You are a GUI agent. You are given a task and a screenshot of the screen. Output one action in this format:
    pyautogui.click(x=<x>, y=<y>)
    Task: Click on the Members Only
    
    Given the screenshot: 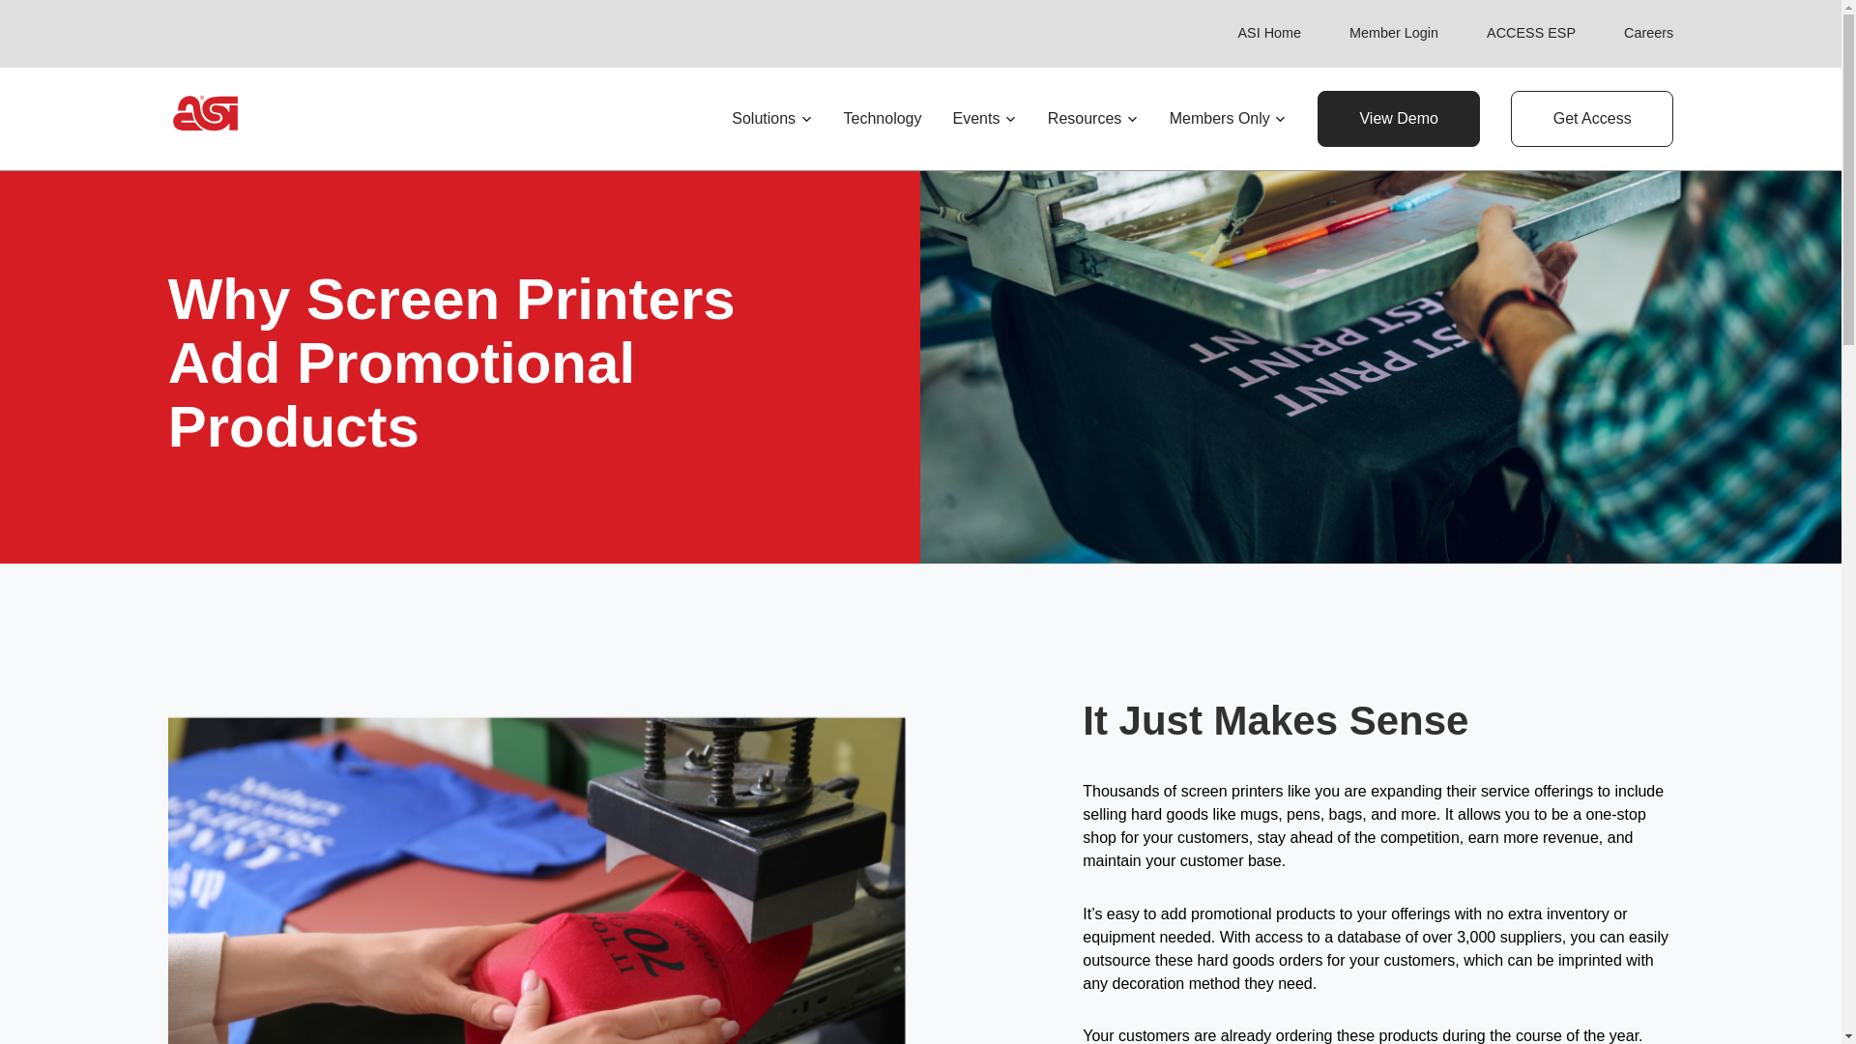 What is the action you would take?
    pyautogui.click(x=1228, y=118)
    